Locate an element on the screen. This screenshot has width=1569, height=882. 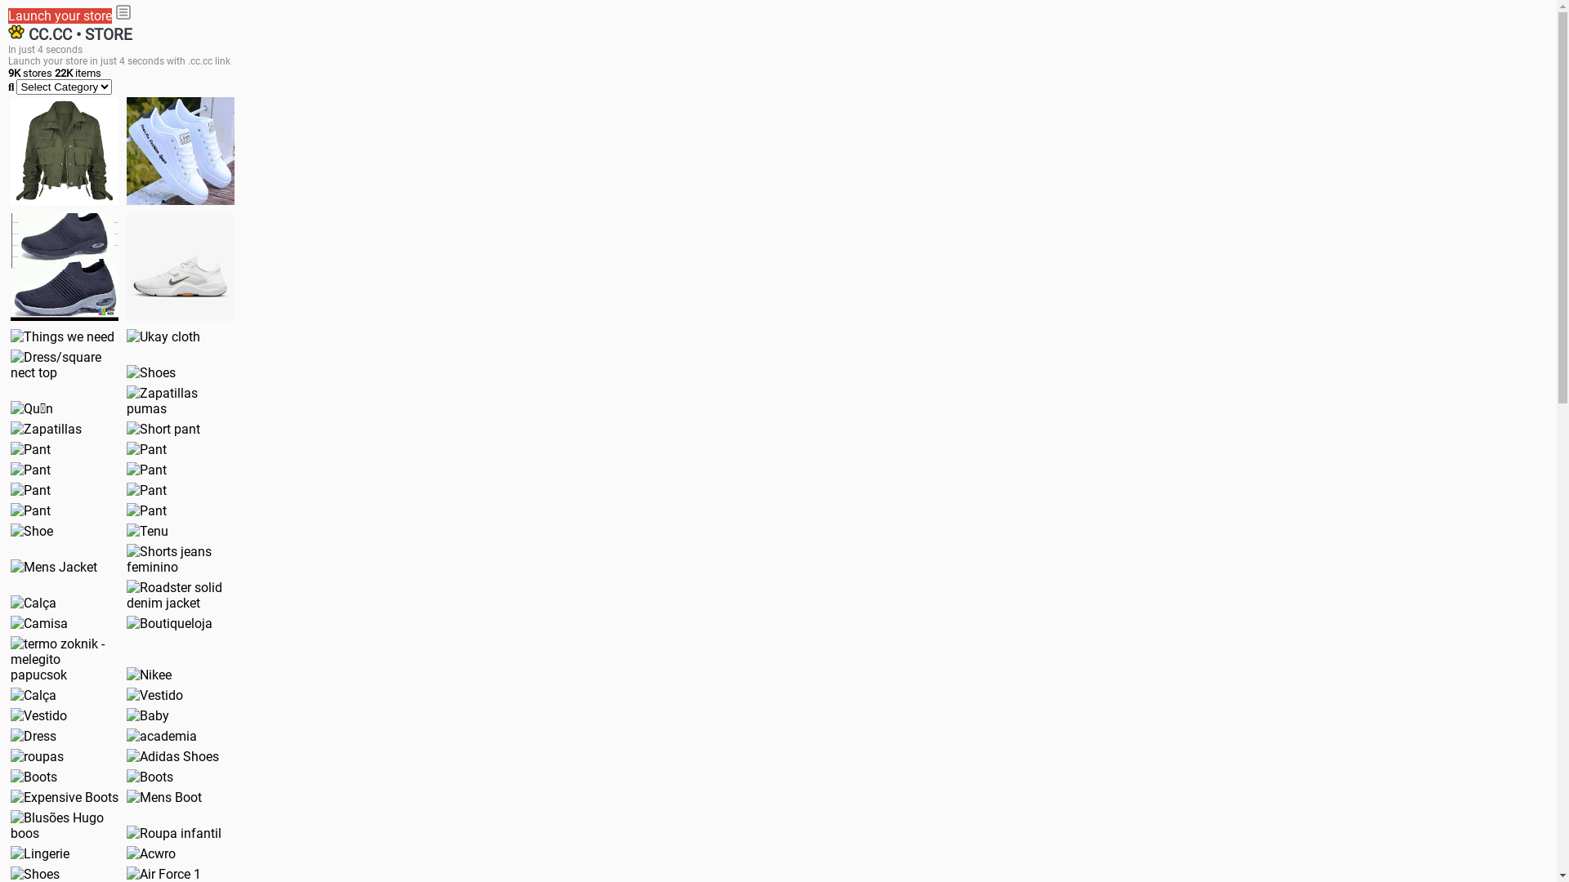
Expensive Boots is located at coordinates (65, 797).